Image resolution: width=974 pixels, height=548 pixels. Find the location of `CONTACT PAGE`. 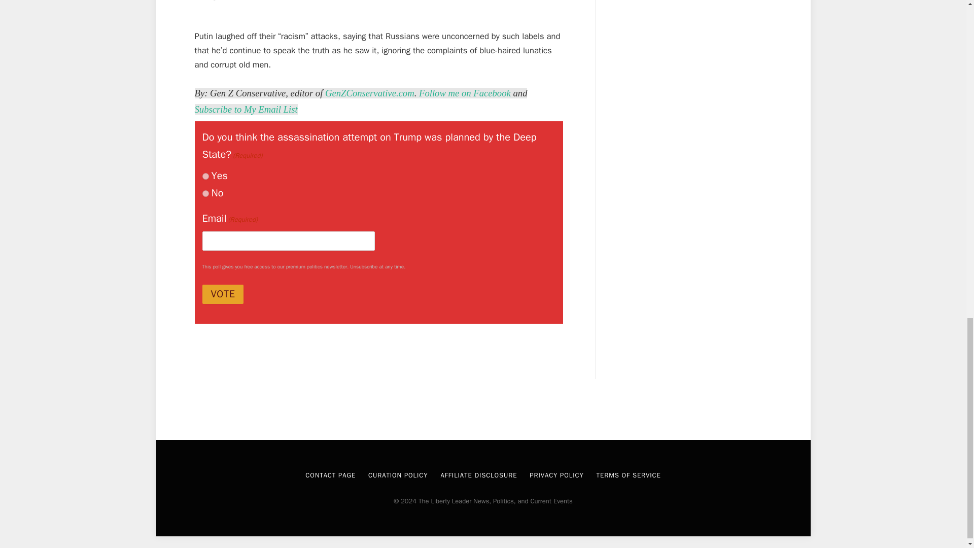

CONTACT PAGE is located at coordinates (330, 475).